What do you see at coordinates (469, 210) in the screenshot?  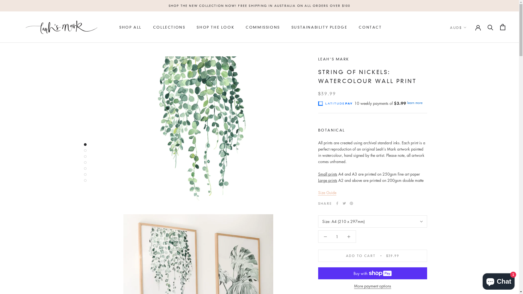 I see `CNY` at bounding box center [469, 210].